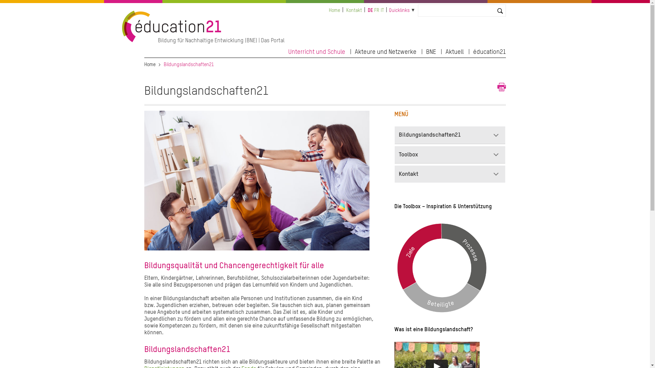  What do you see at coordinates (317, 51) in the screenshot?
I see `Unterricht und Schule` at bounding box center [317, 51].